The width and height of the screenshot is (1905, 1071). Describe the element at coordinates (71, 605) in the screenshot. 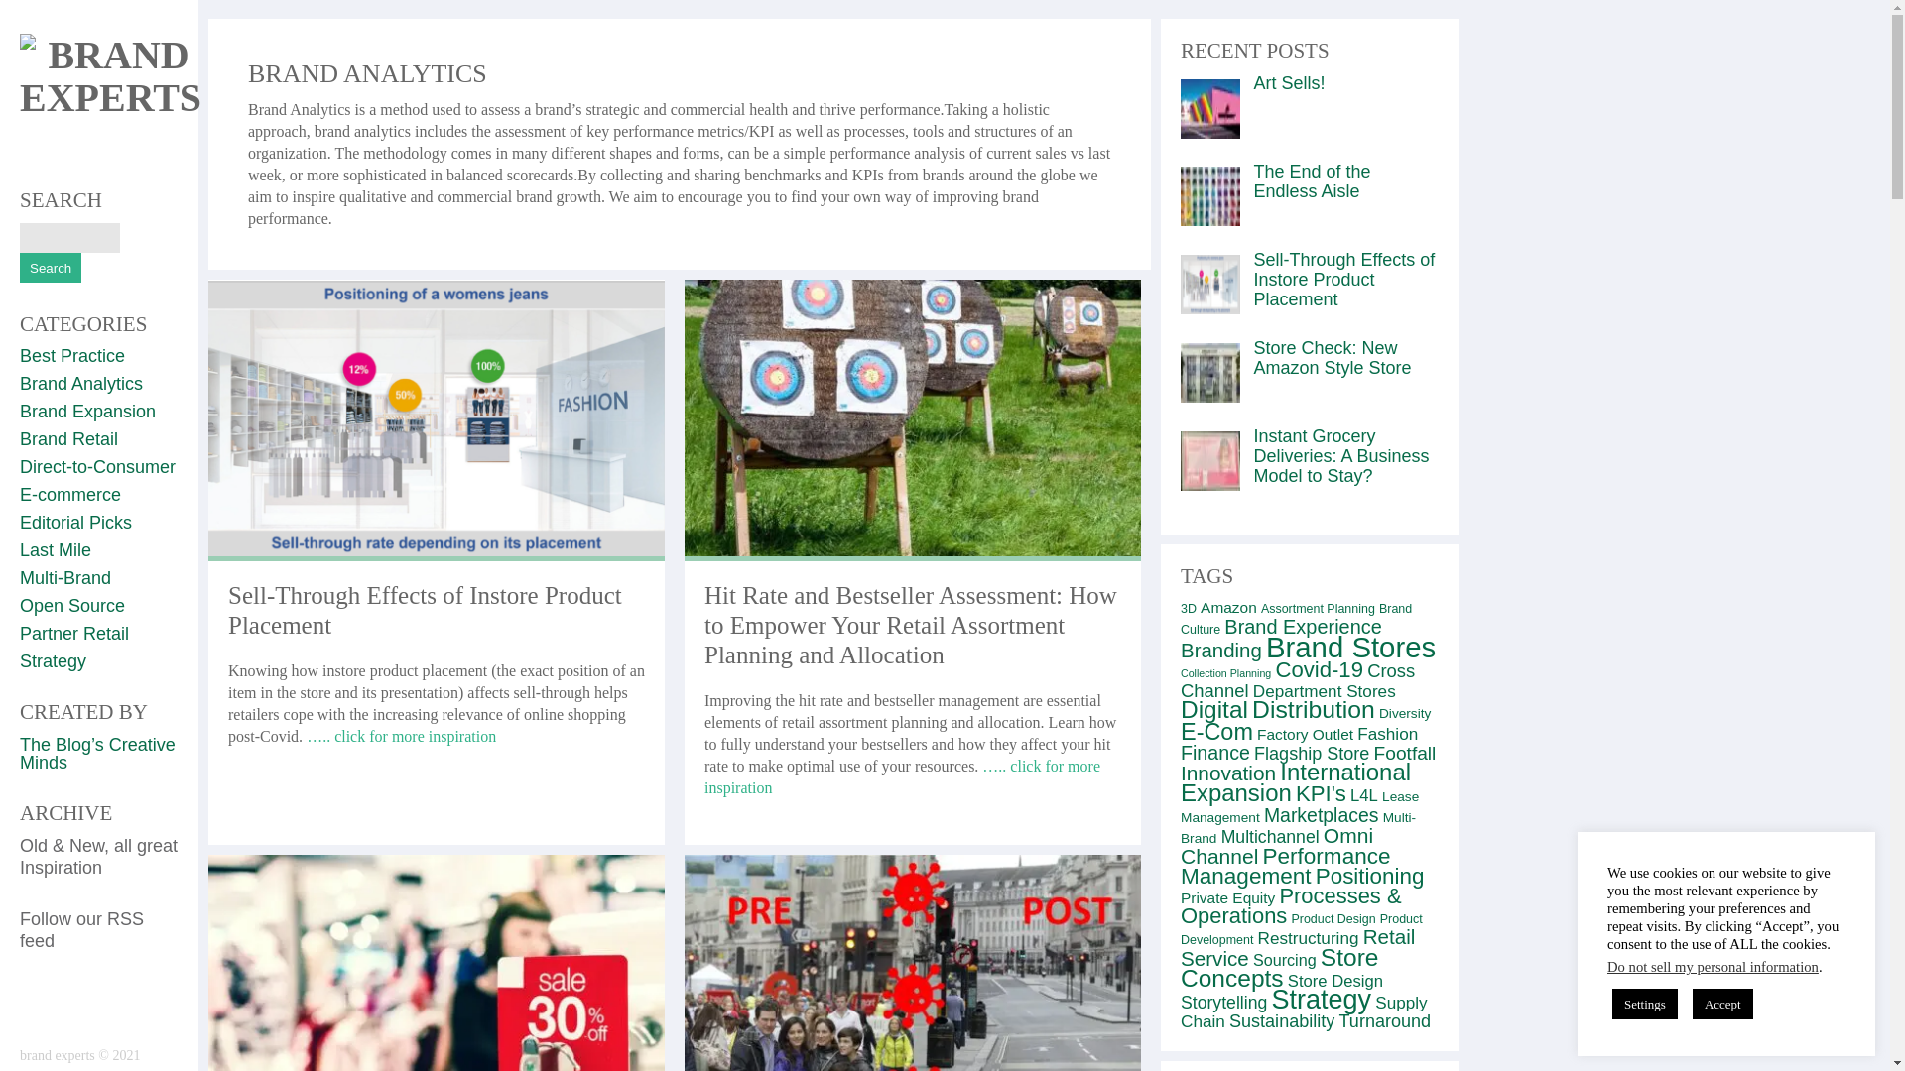

I see `Open Source` at that location.